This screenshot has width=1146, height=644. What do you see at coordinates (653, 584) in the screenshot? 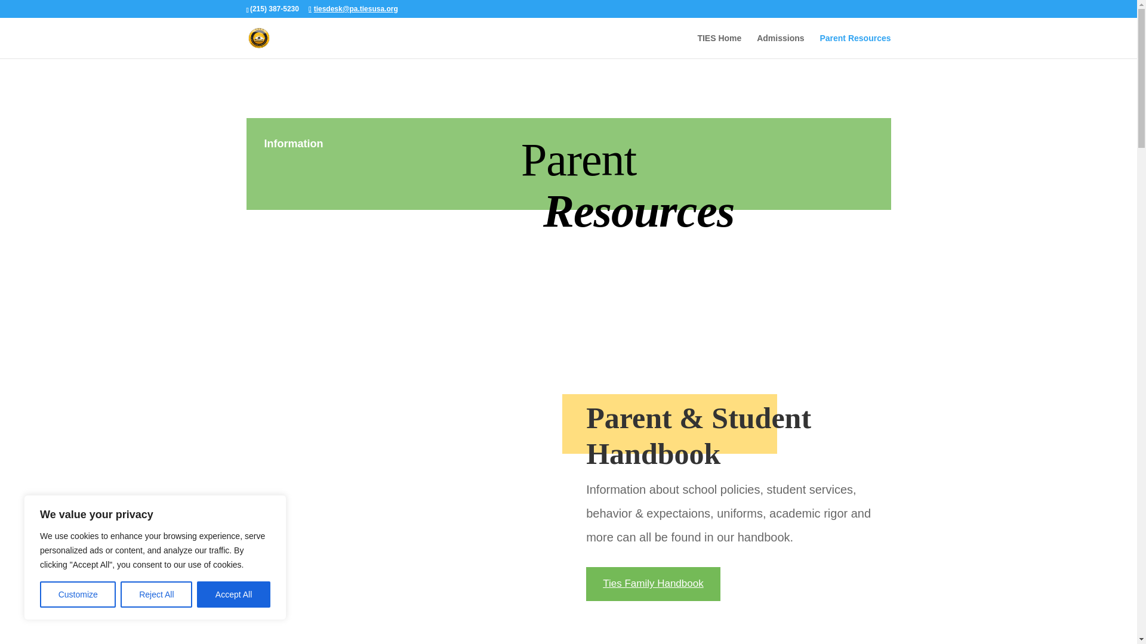
I see `Ties Family Handbook` at bounding box center [653, 584].